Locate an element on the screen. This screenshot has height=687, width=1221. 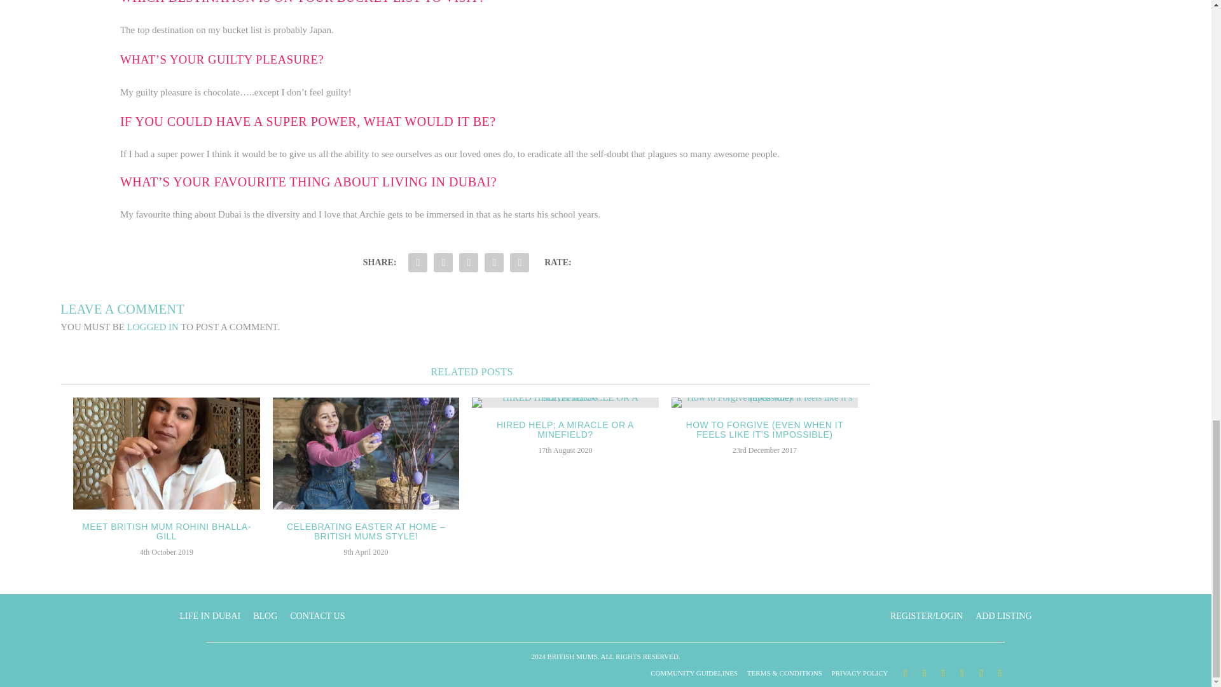
Share "Meet British Mum Nikki Steele Osborne" via Facebook is located at coordinates (418, 263).